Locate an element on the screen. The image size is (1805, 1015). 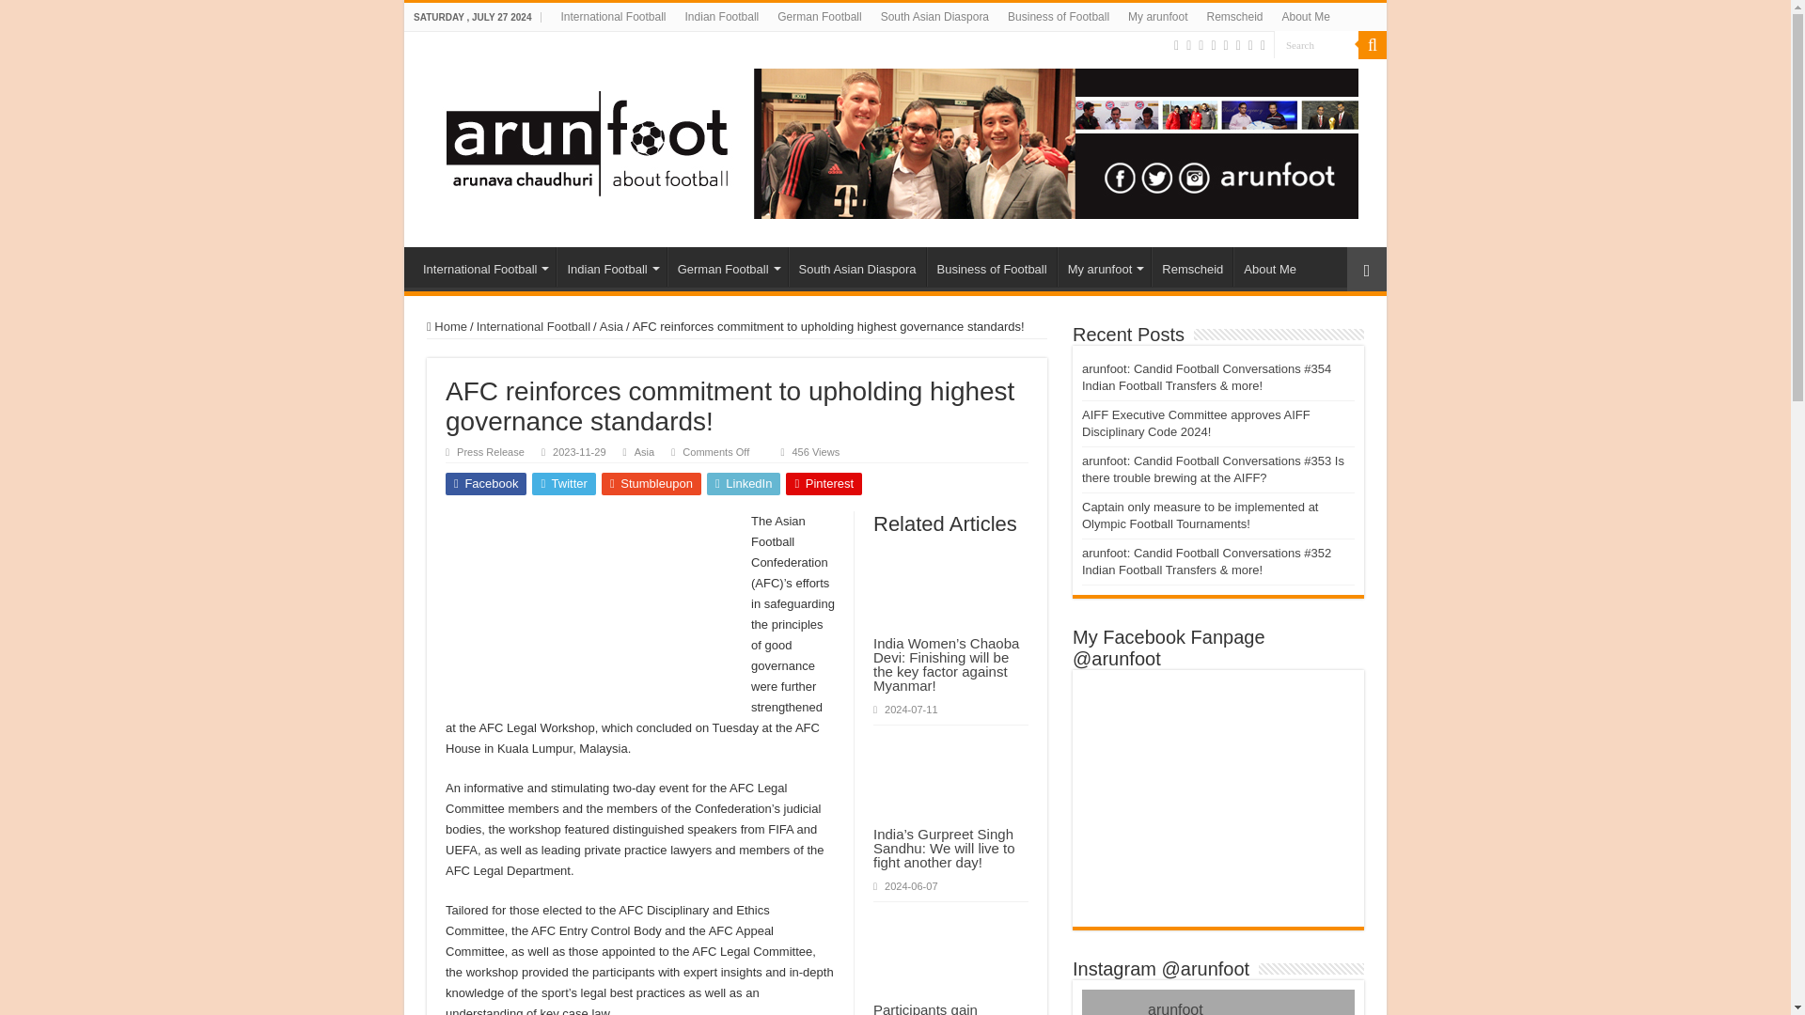
Search is located at coordinates (1316, 44).